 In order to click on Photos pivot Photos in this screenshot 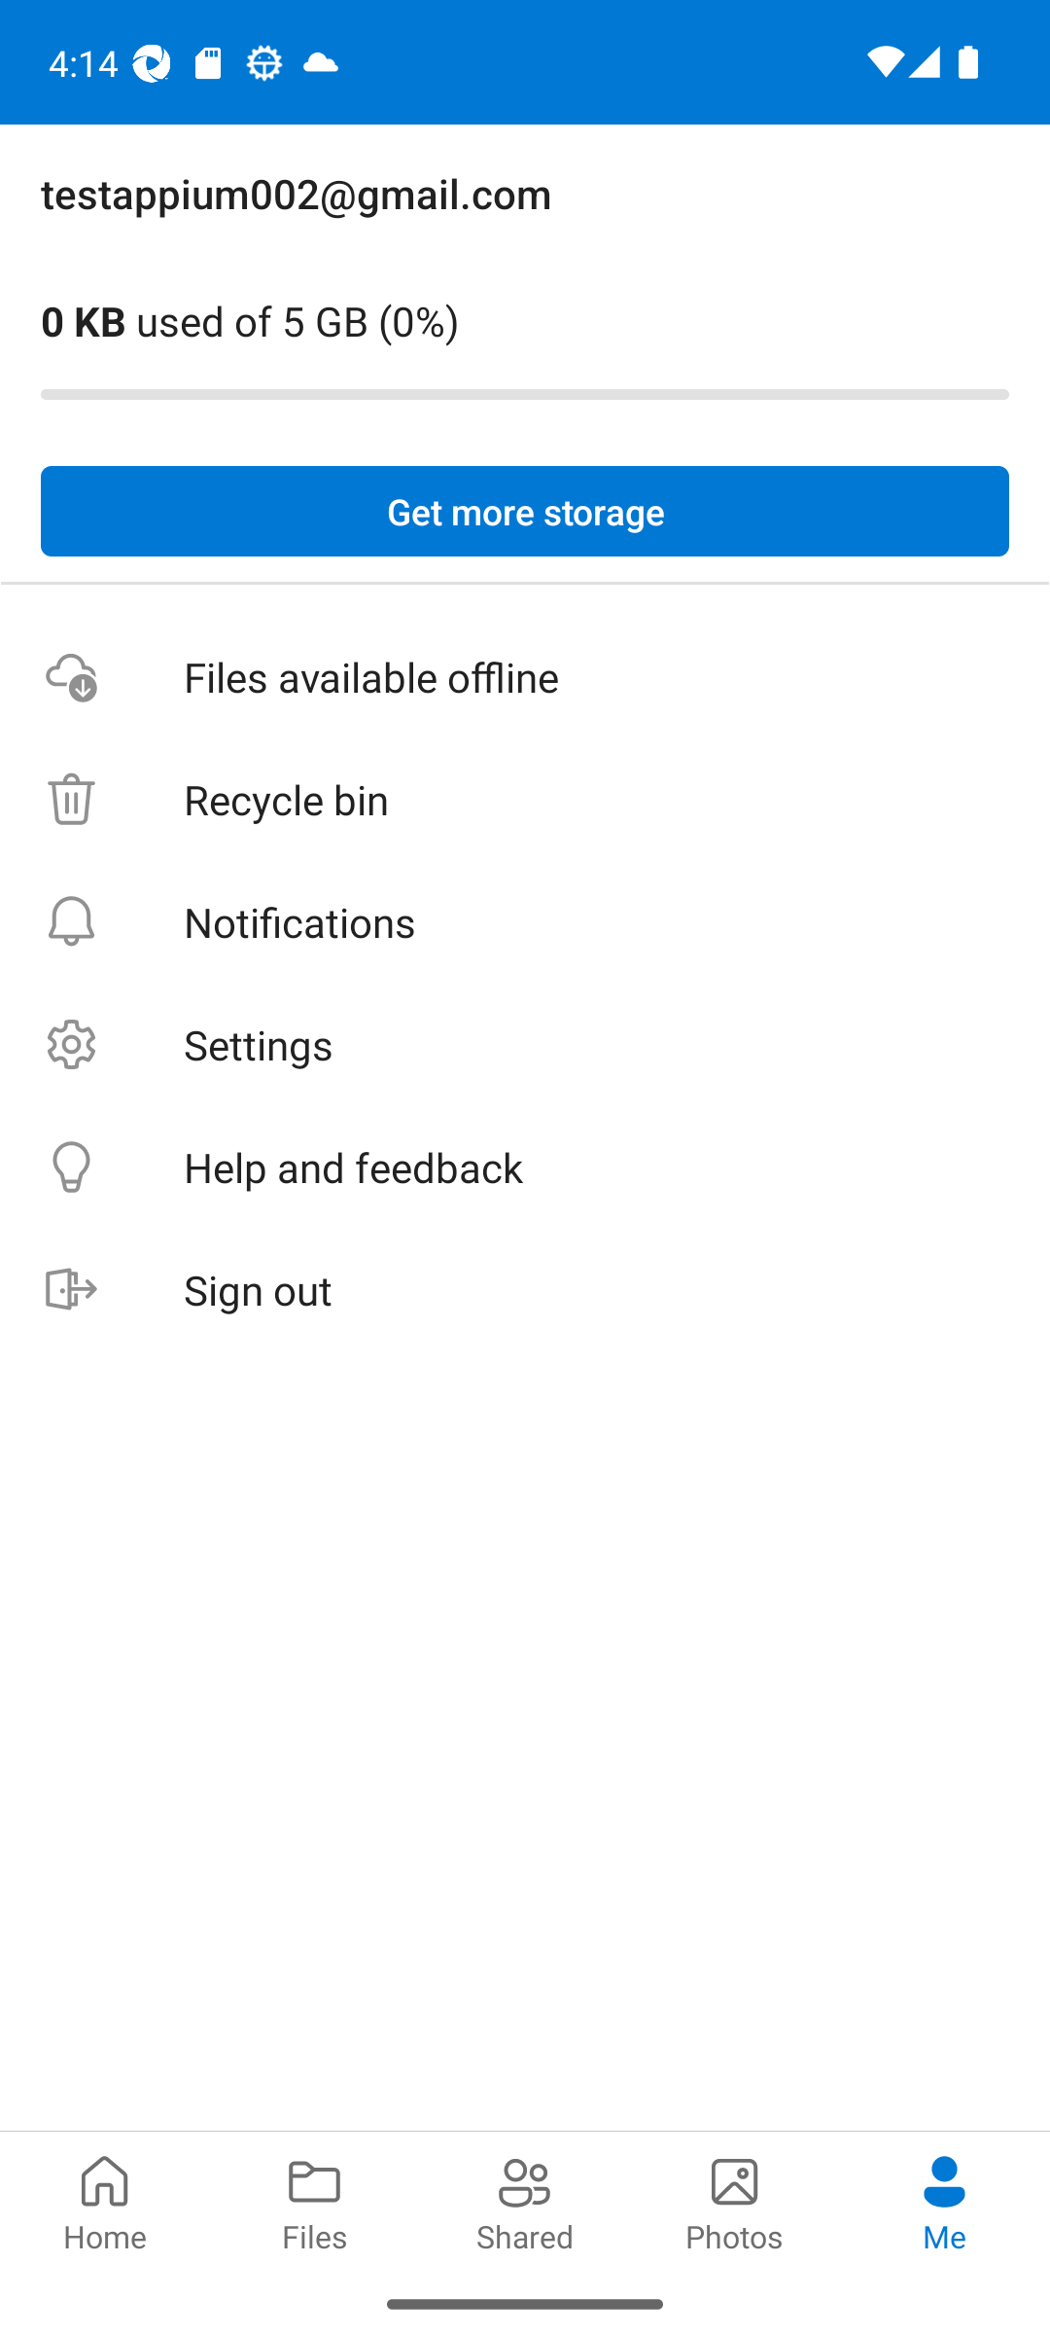, I will do `click(735, 2201)`.